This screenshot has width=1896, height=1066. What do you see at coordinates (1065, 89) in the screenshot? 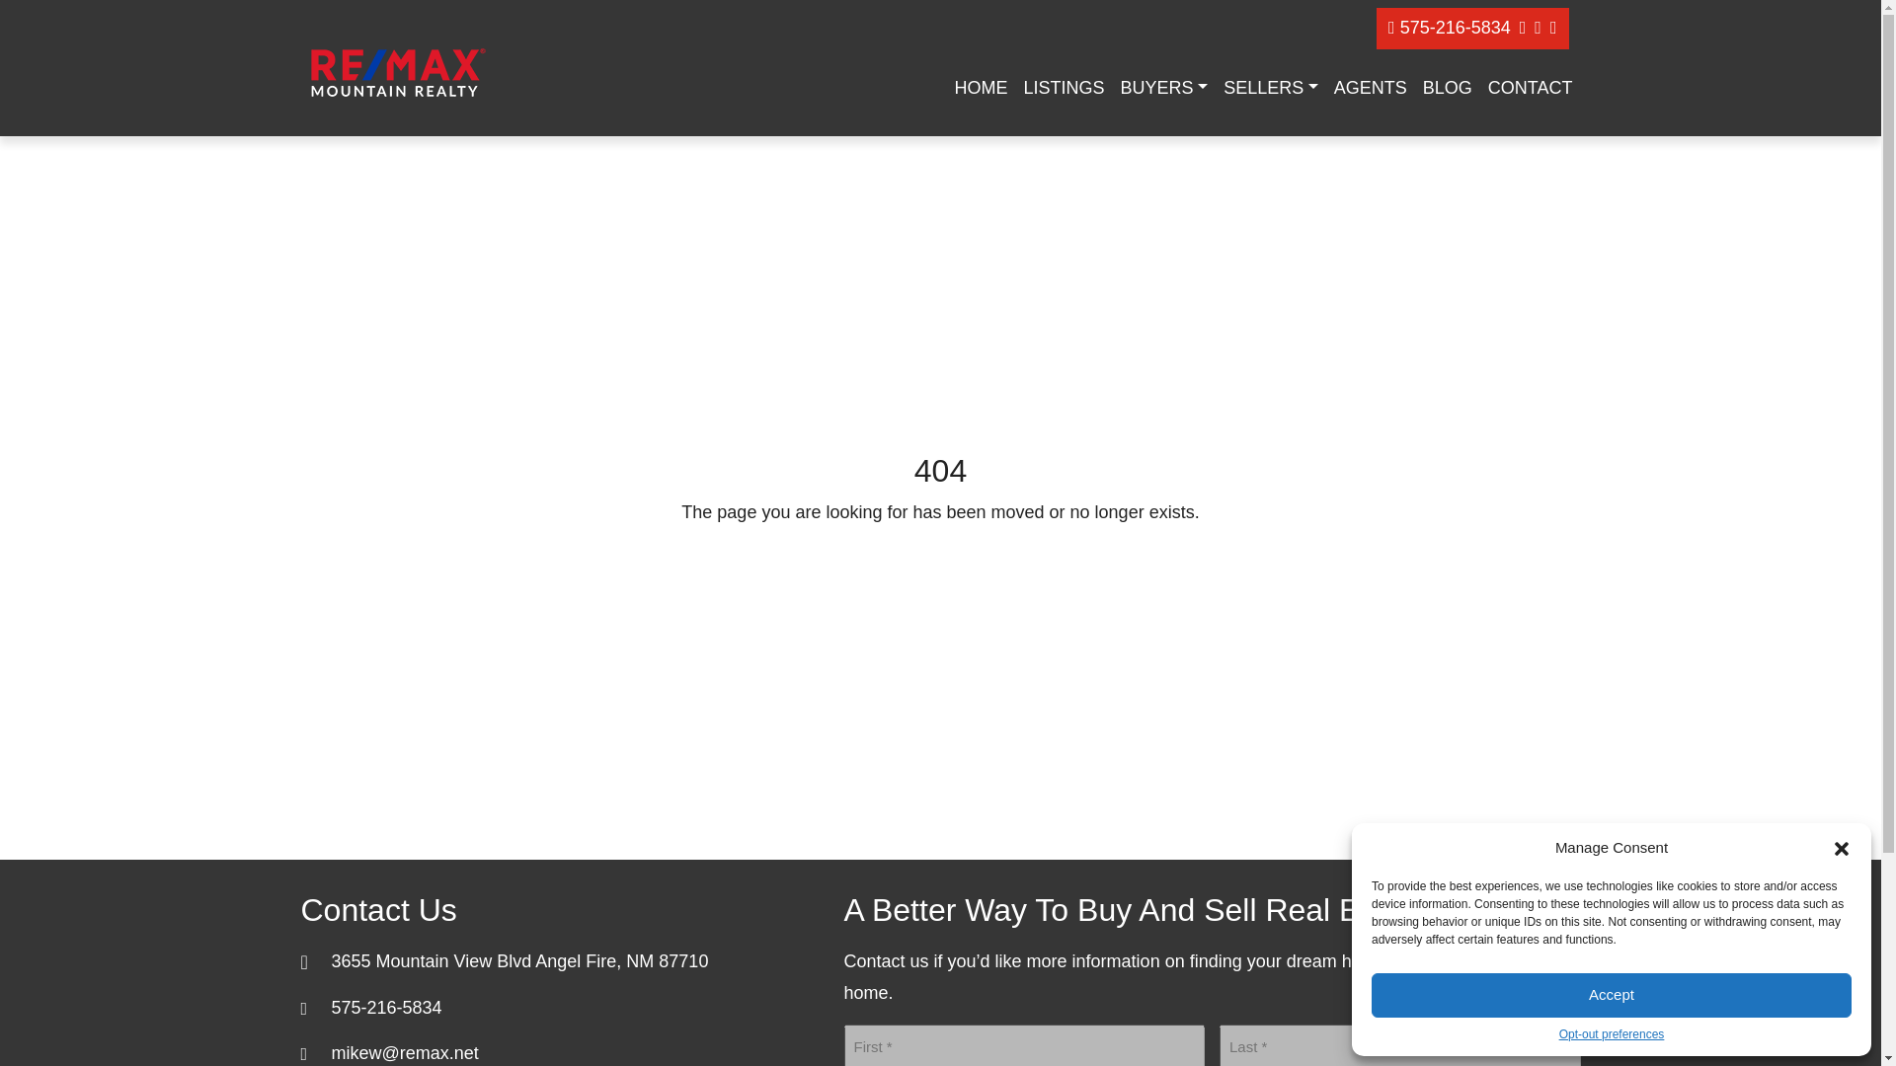
I see `LISTINGS` at bounding box center [1065, 89].